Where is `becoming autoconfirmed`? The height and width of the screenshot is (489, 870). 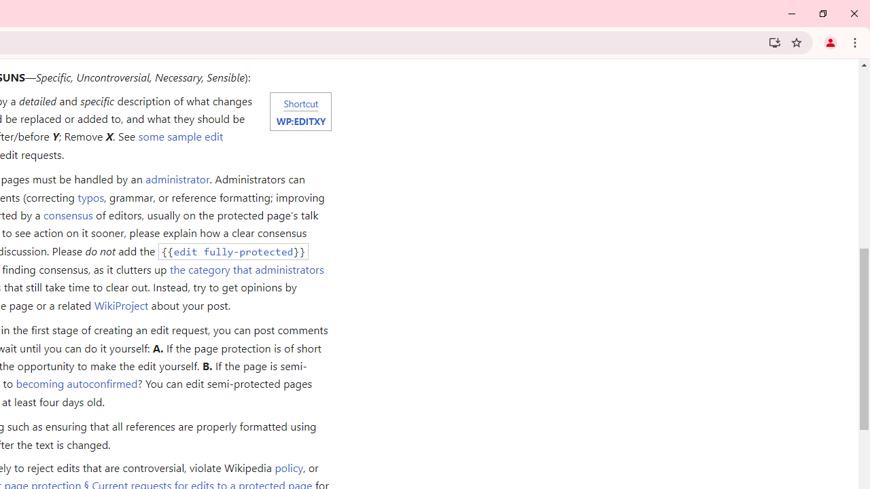
becoming autoconfirmed is located at coordinates (77, 383).